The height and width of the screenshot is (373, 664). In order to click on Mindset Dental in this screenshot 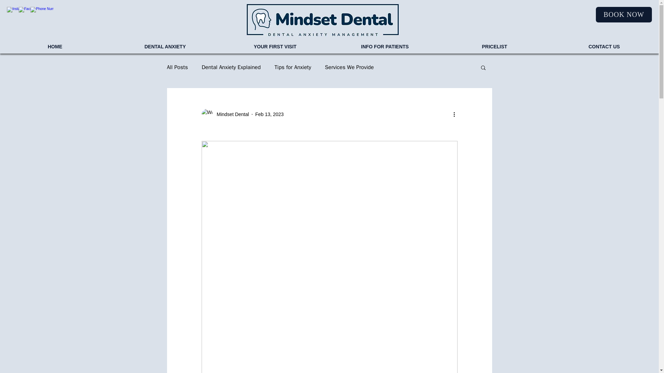, I will do `click(230, 114)`.